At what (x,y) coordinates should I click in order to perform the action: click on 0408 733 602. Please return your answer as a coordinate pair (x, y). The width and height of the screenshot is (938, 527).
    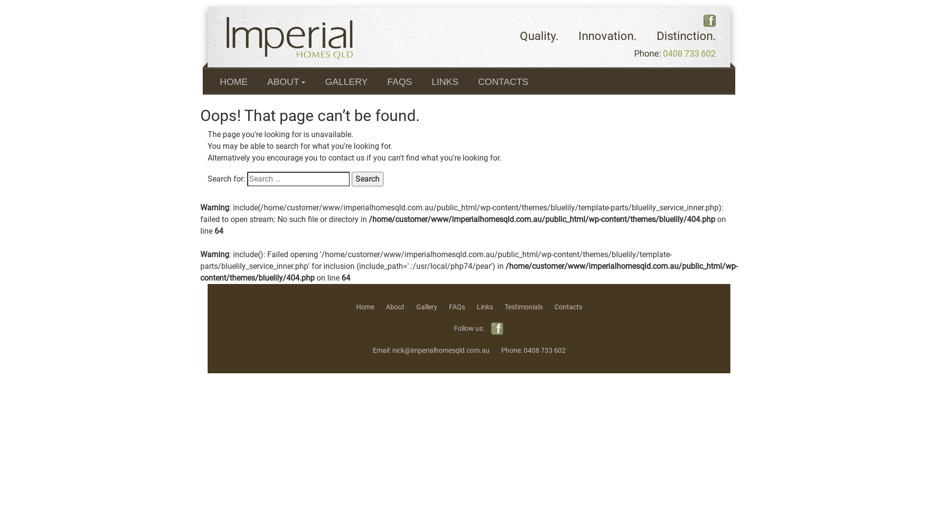
    Looking at the image, I should click on (545, 350).